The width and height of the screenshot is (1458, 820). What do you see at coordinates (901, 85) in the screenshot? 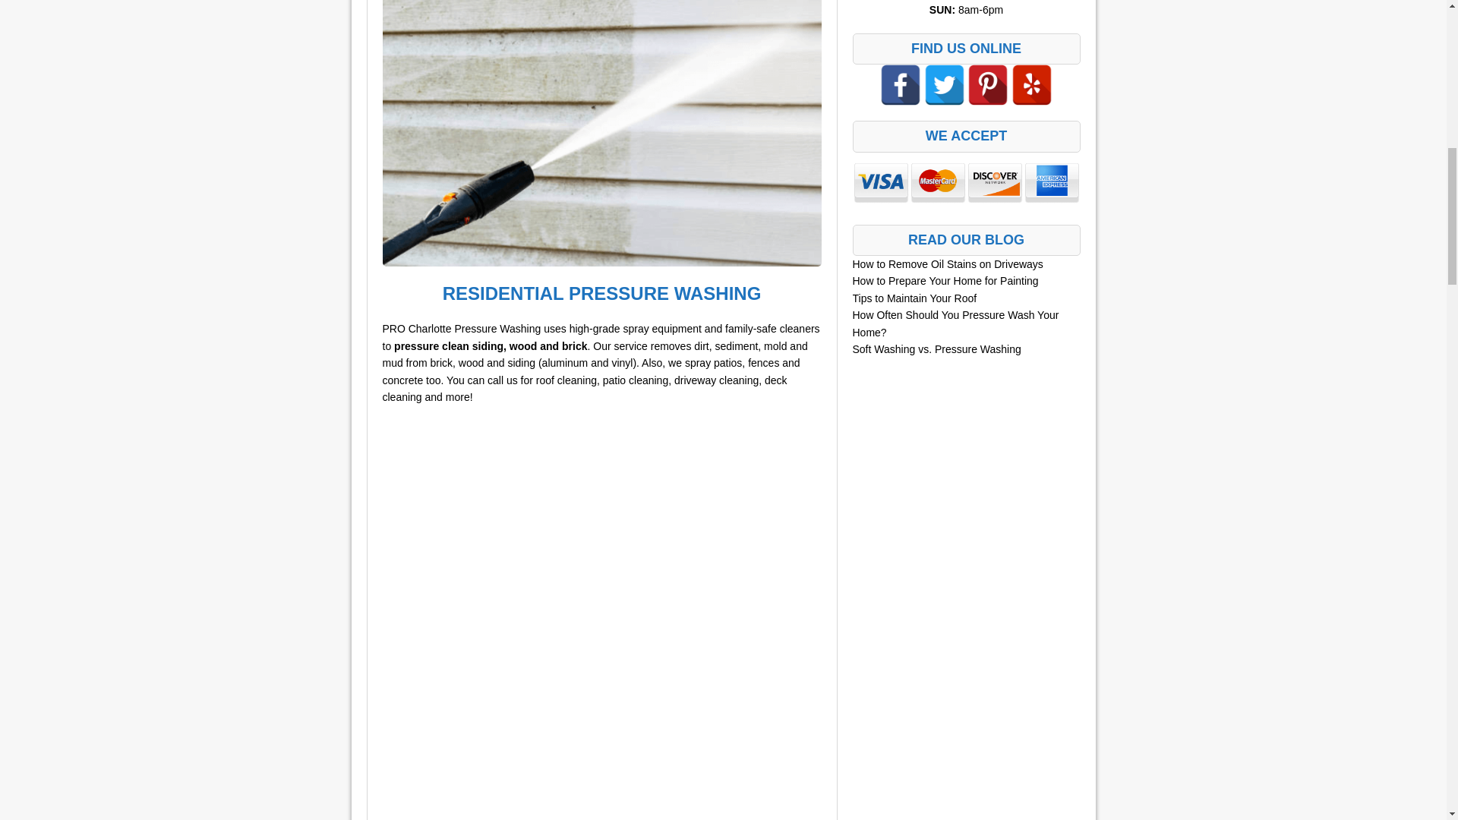
I see `Facebook` at bounding box center [901, 85].